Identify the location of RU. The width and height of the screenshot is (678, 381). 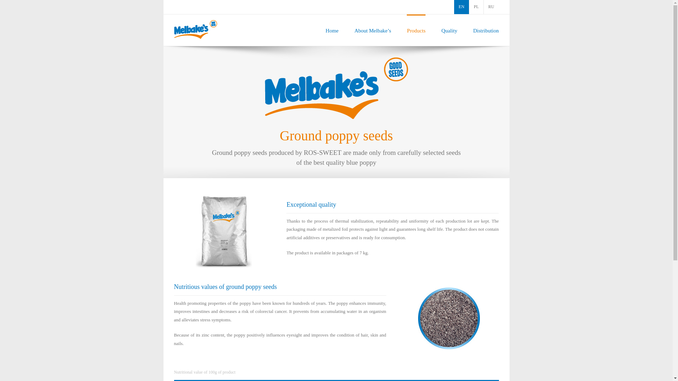
(492, 7).